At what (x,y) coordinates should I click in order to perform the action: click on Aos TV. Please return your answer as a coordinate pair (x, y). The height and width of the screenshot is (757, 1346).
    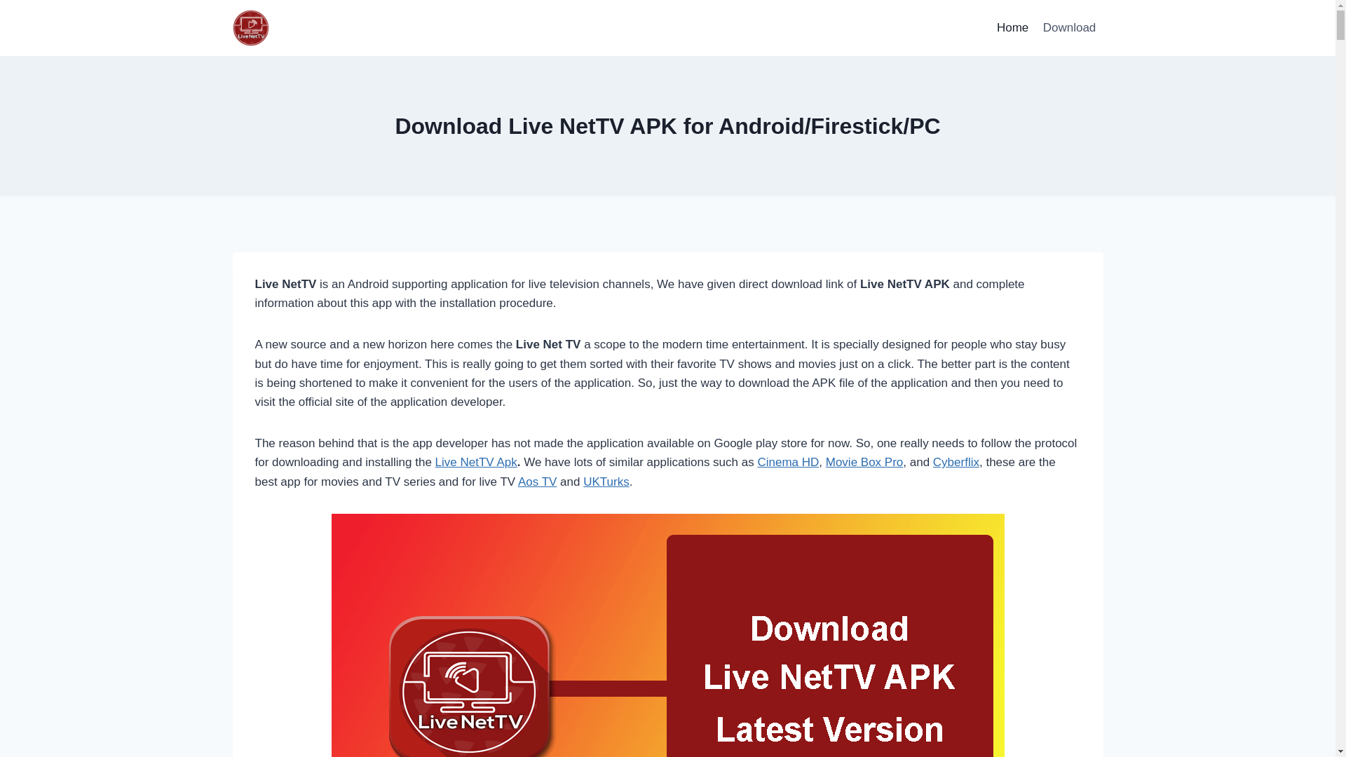
    Looking at the image, I should click on (537, 482).